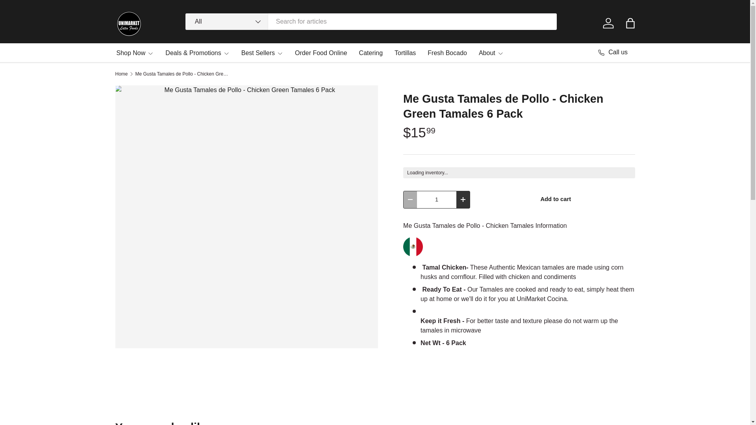 This screenshot has width=756, height=425. I want to click on 1, so click(437, 200).